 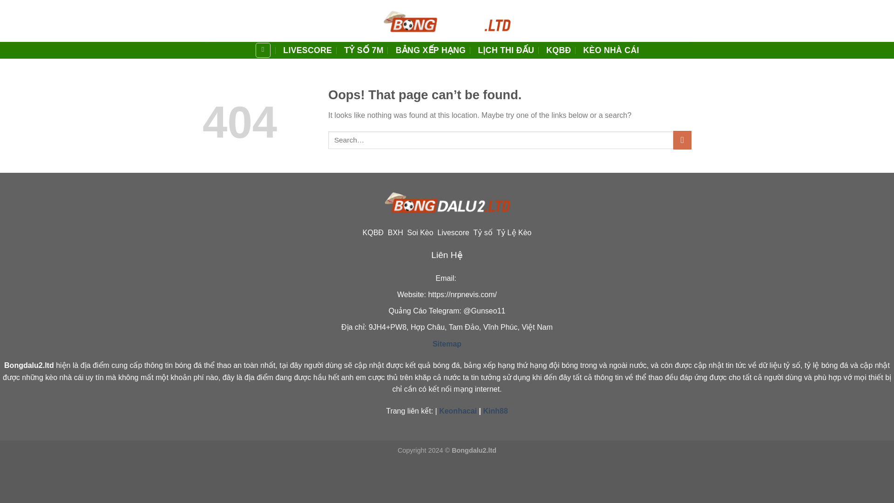 I want to click on Kinh88, so click(x=495, y=411).